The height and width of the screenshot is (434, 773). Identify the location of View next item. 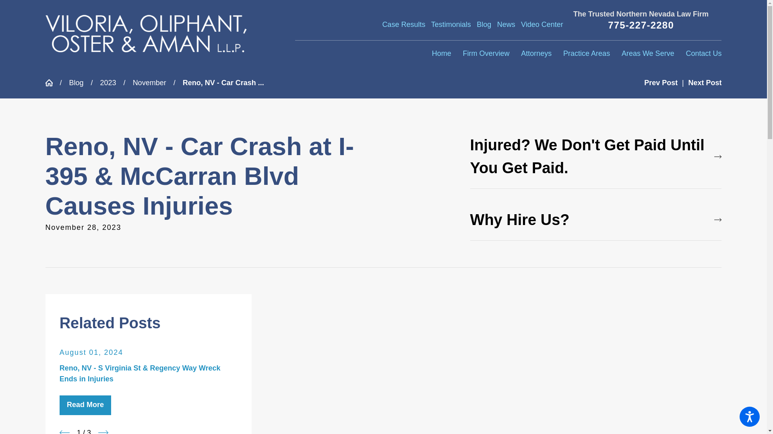
(103, 431).